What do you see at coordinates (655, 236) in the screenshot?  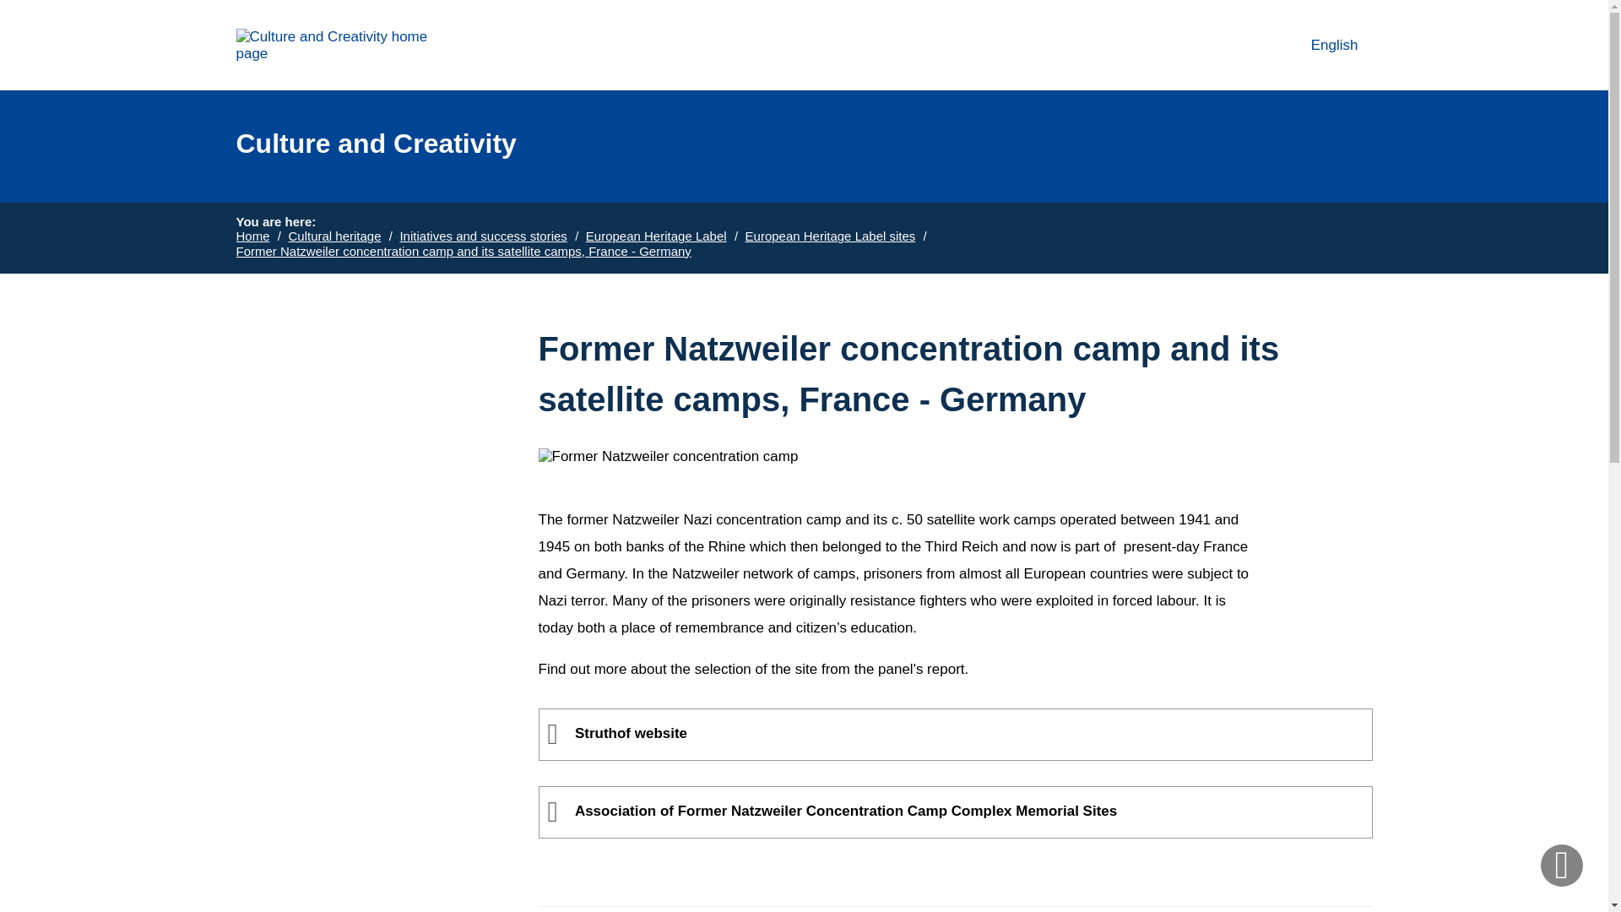 I see `European Heritage Label` at bounding box center [655, 236].